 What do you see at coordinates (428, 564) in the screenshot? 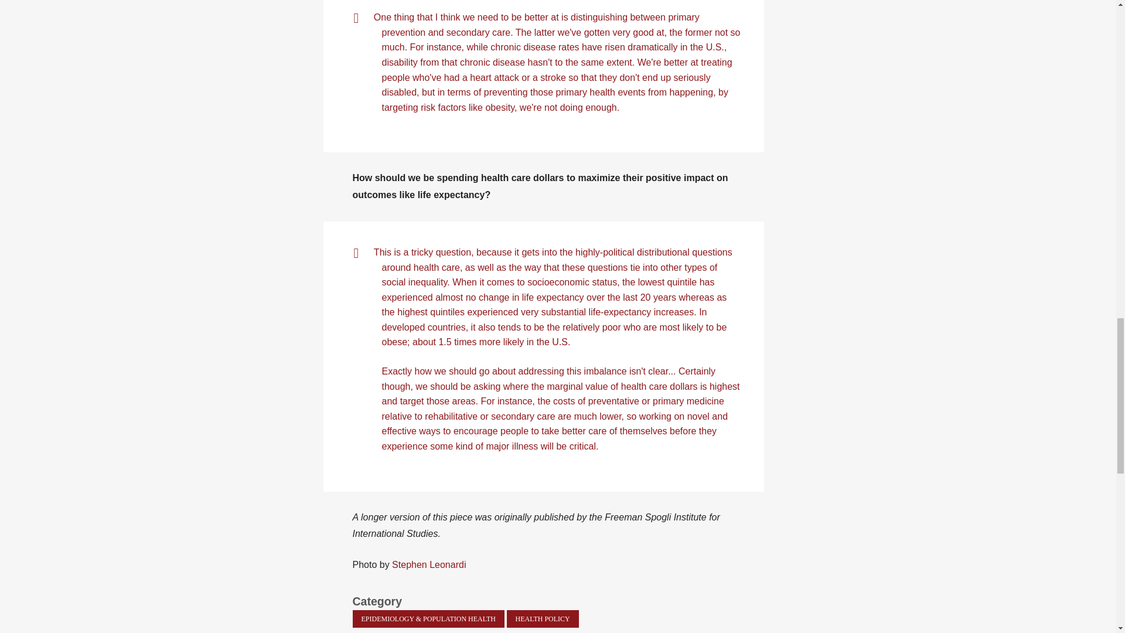
I see `Stephen Leonardi` at bounding box center [428, 564].